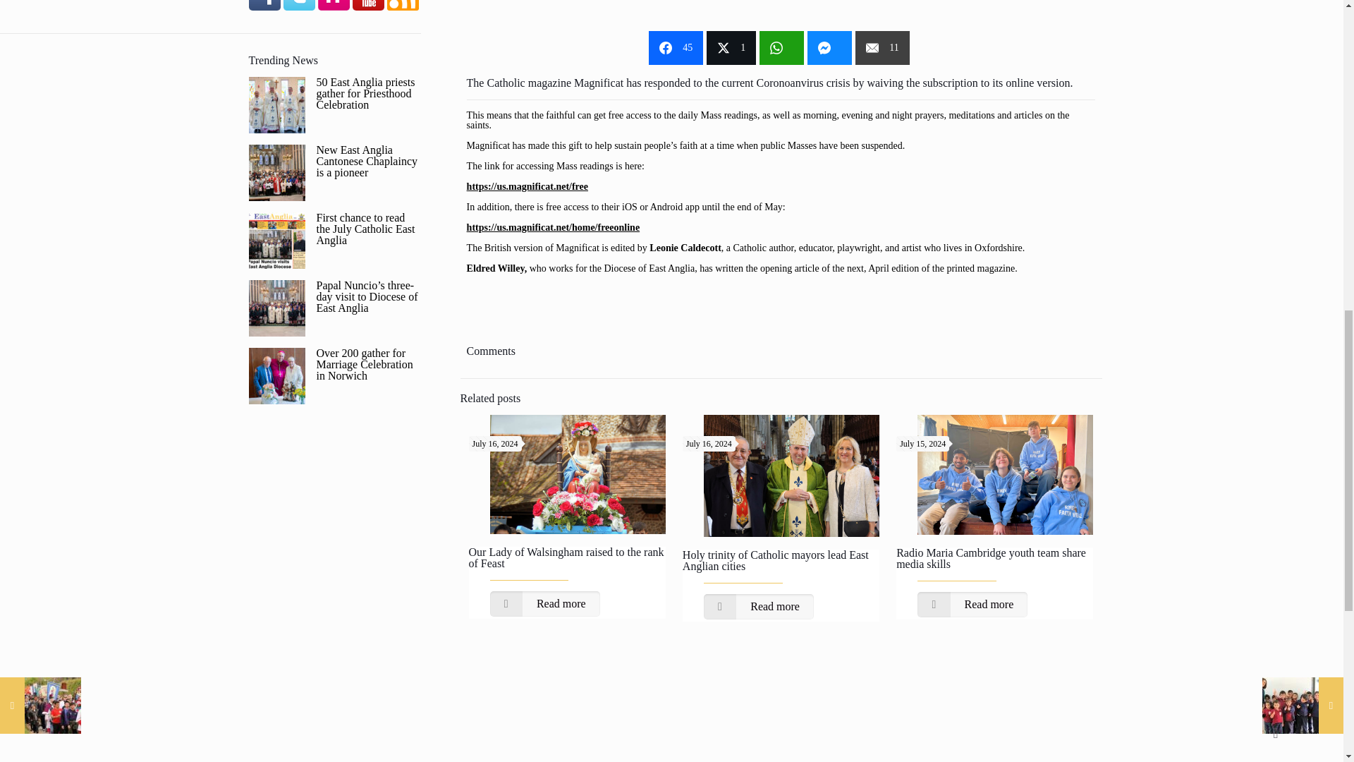  What do you see at coordinates (829, 48) in the screenshot?
I see `Share on Facebook Messenger` at bounding box center [829, 48].